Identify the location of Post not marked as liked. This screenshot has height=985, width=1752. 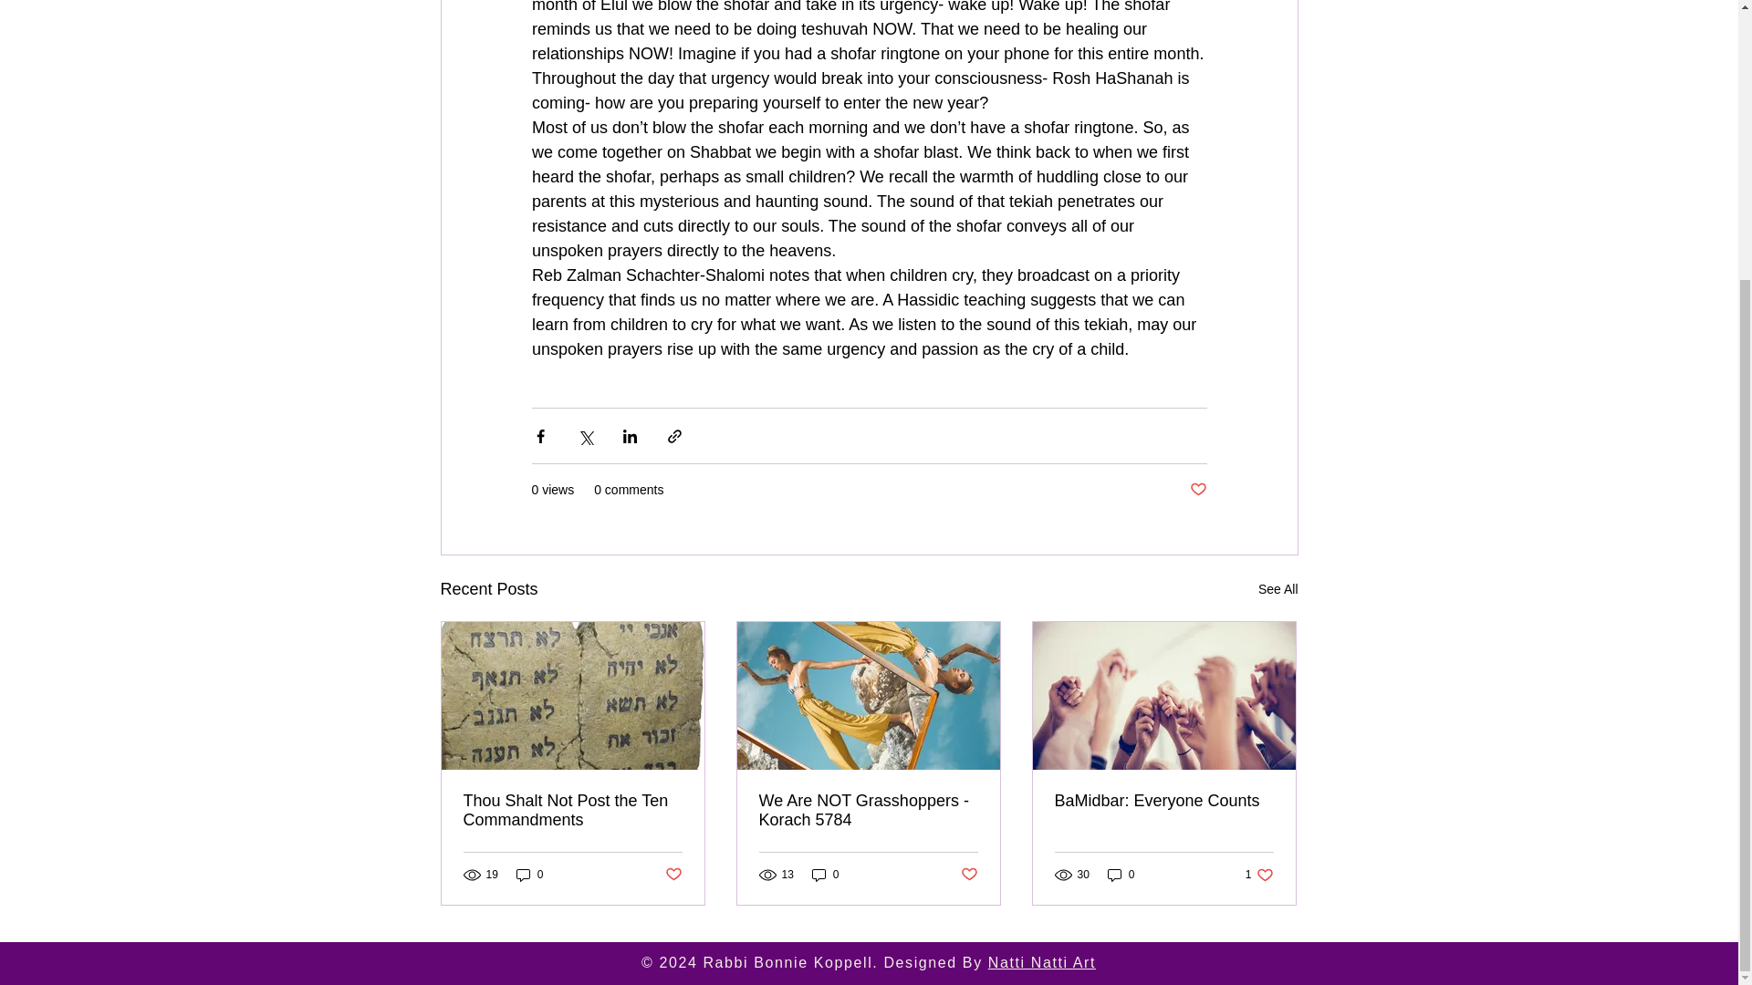
(1197, 490).